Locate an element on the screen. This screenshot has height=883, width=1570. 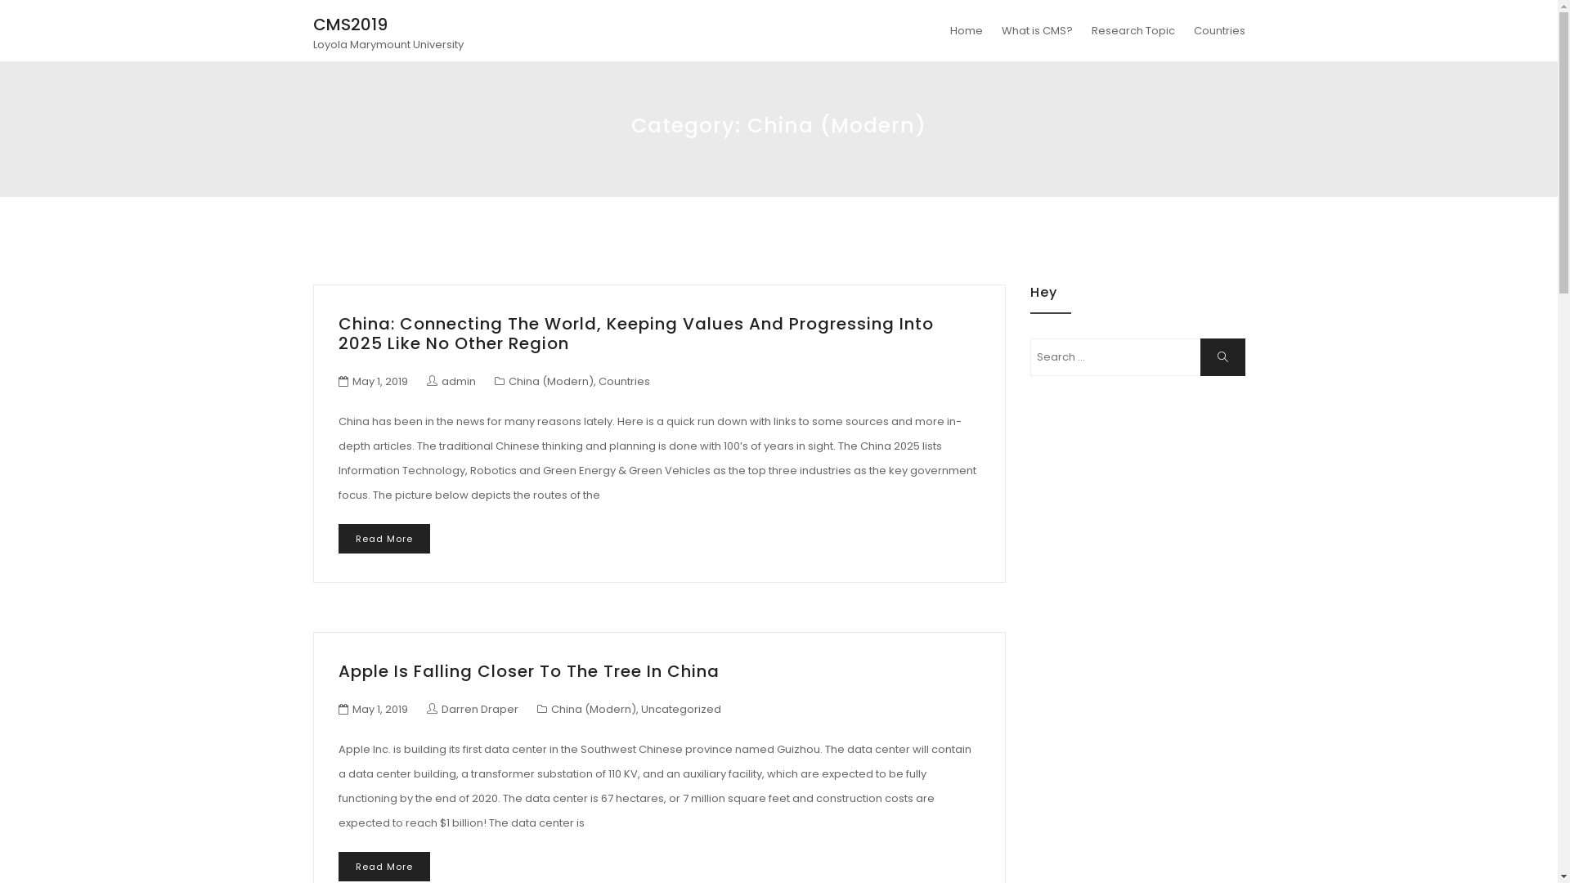
admin is located at coordinates (451, 381).